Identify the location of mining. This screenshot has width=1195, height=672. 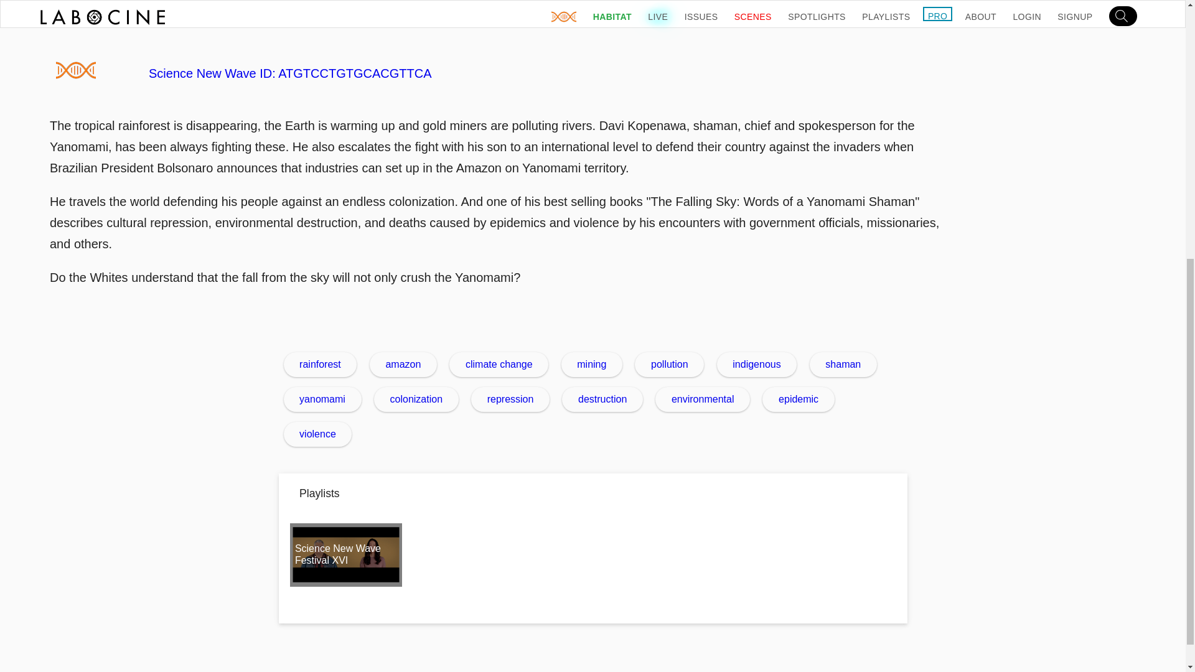
(592, 364).